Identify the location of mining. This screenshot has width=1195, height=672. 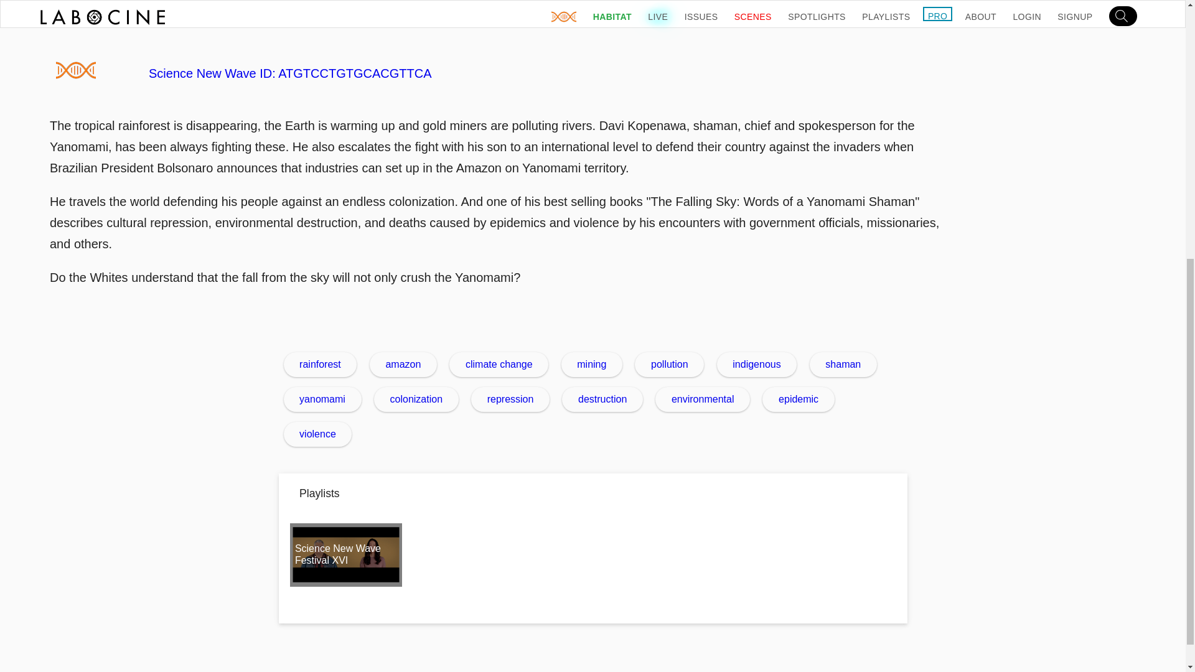
(592, 364).